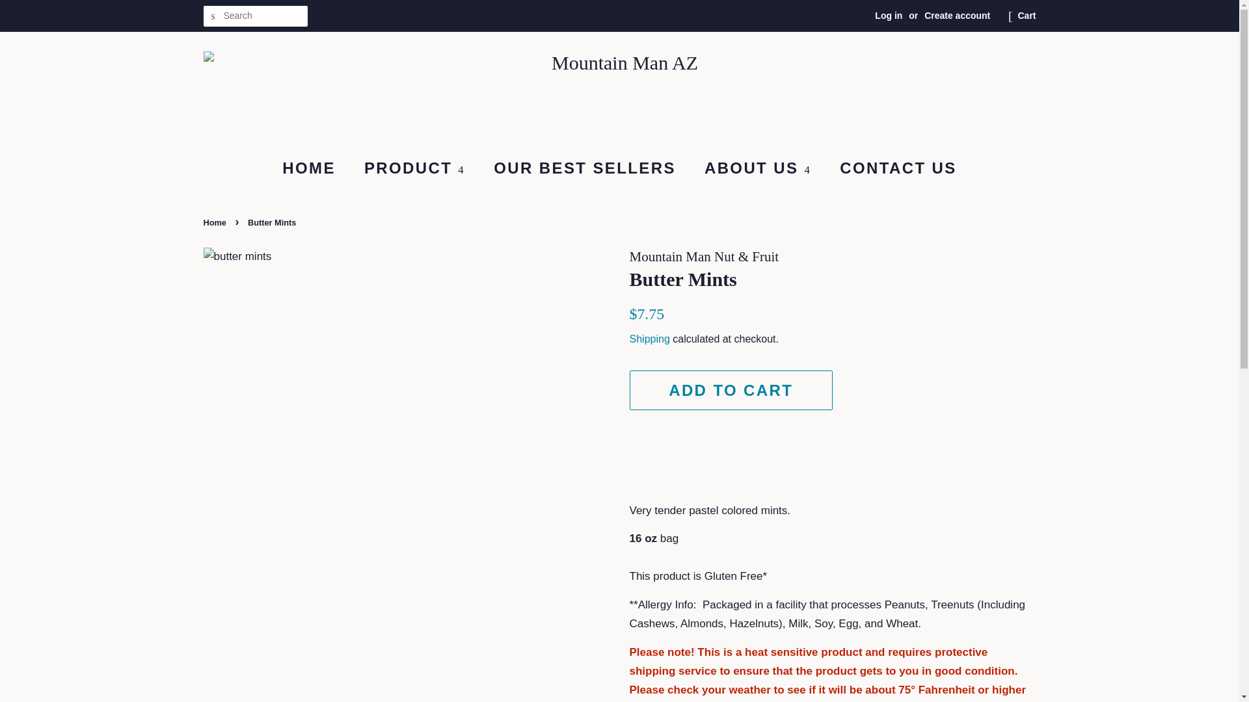 The width and height of the screenshot is (1249, 702). I want to click on Create account, so click(957, 16).